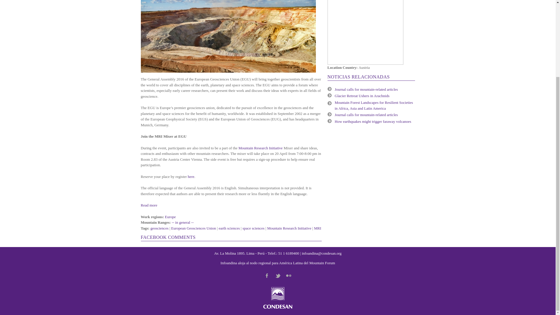 The height and width of the screenshot is (315, 560). Describe the element at coordinates (191, 177) in the screenshot. I see `here` at that location.